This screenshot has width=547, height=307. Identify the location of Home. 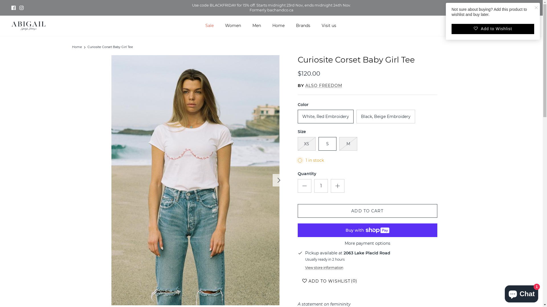
(77, 47).